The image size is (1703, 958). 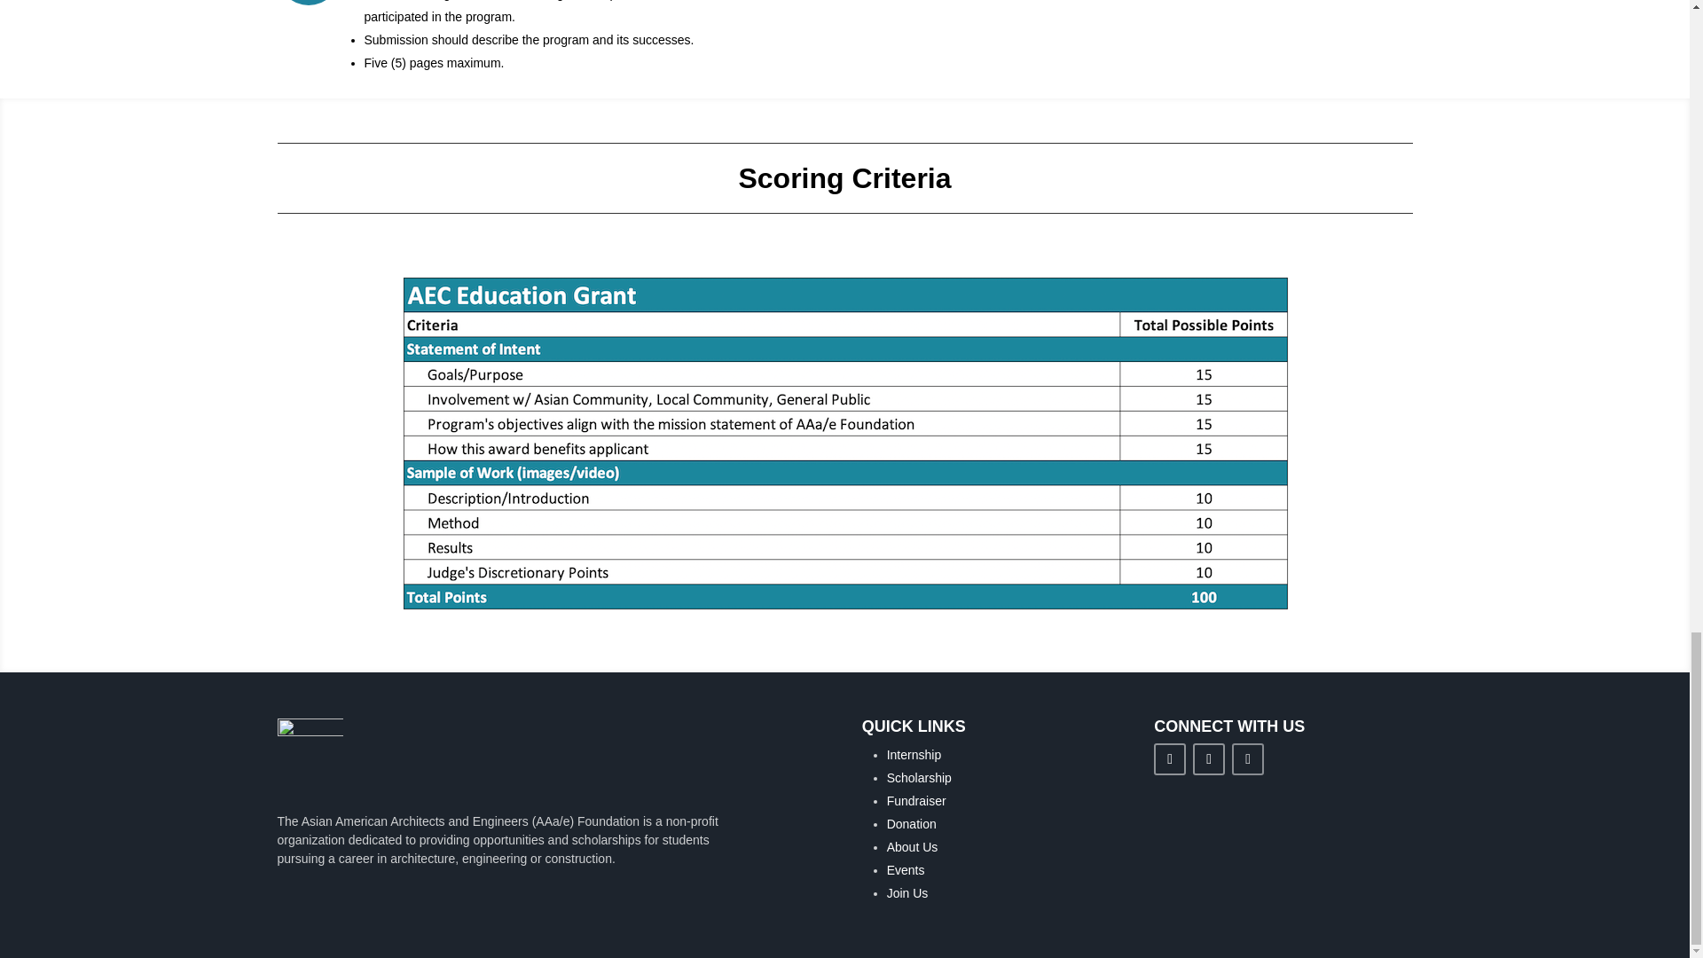 I want to click on Follow on Youtube, so click(x=1247, y=759).